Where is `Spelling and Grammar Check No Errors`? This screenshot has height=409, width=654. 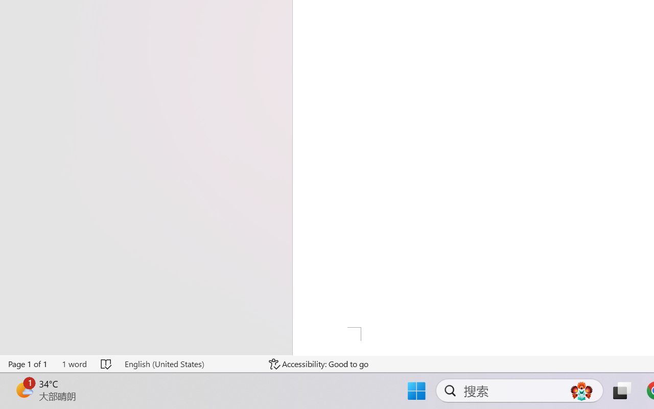
Spelling and Grammar Check No Errors is located at coordinates (106, 364).